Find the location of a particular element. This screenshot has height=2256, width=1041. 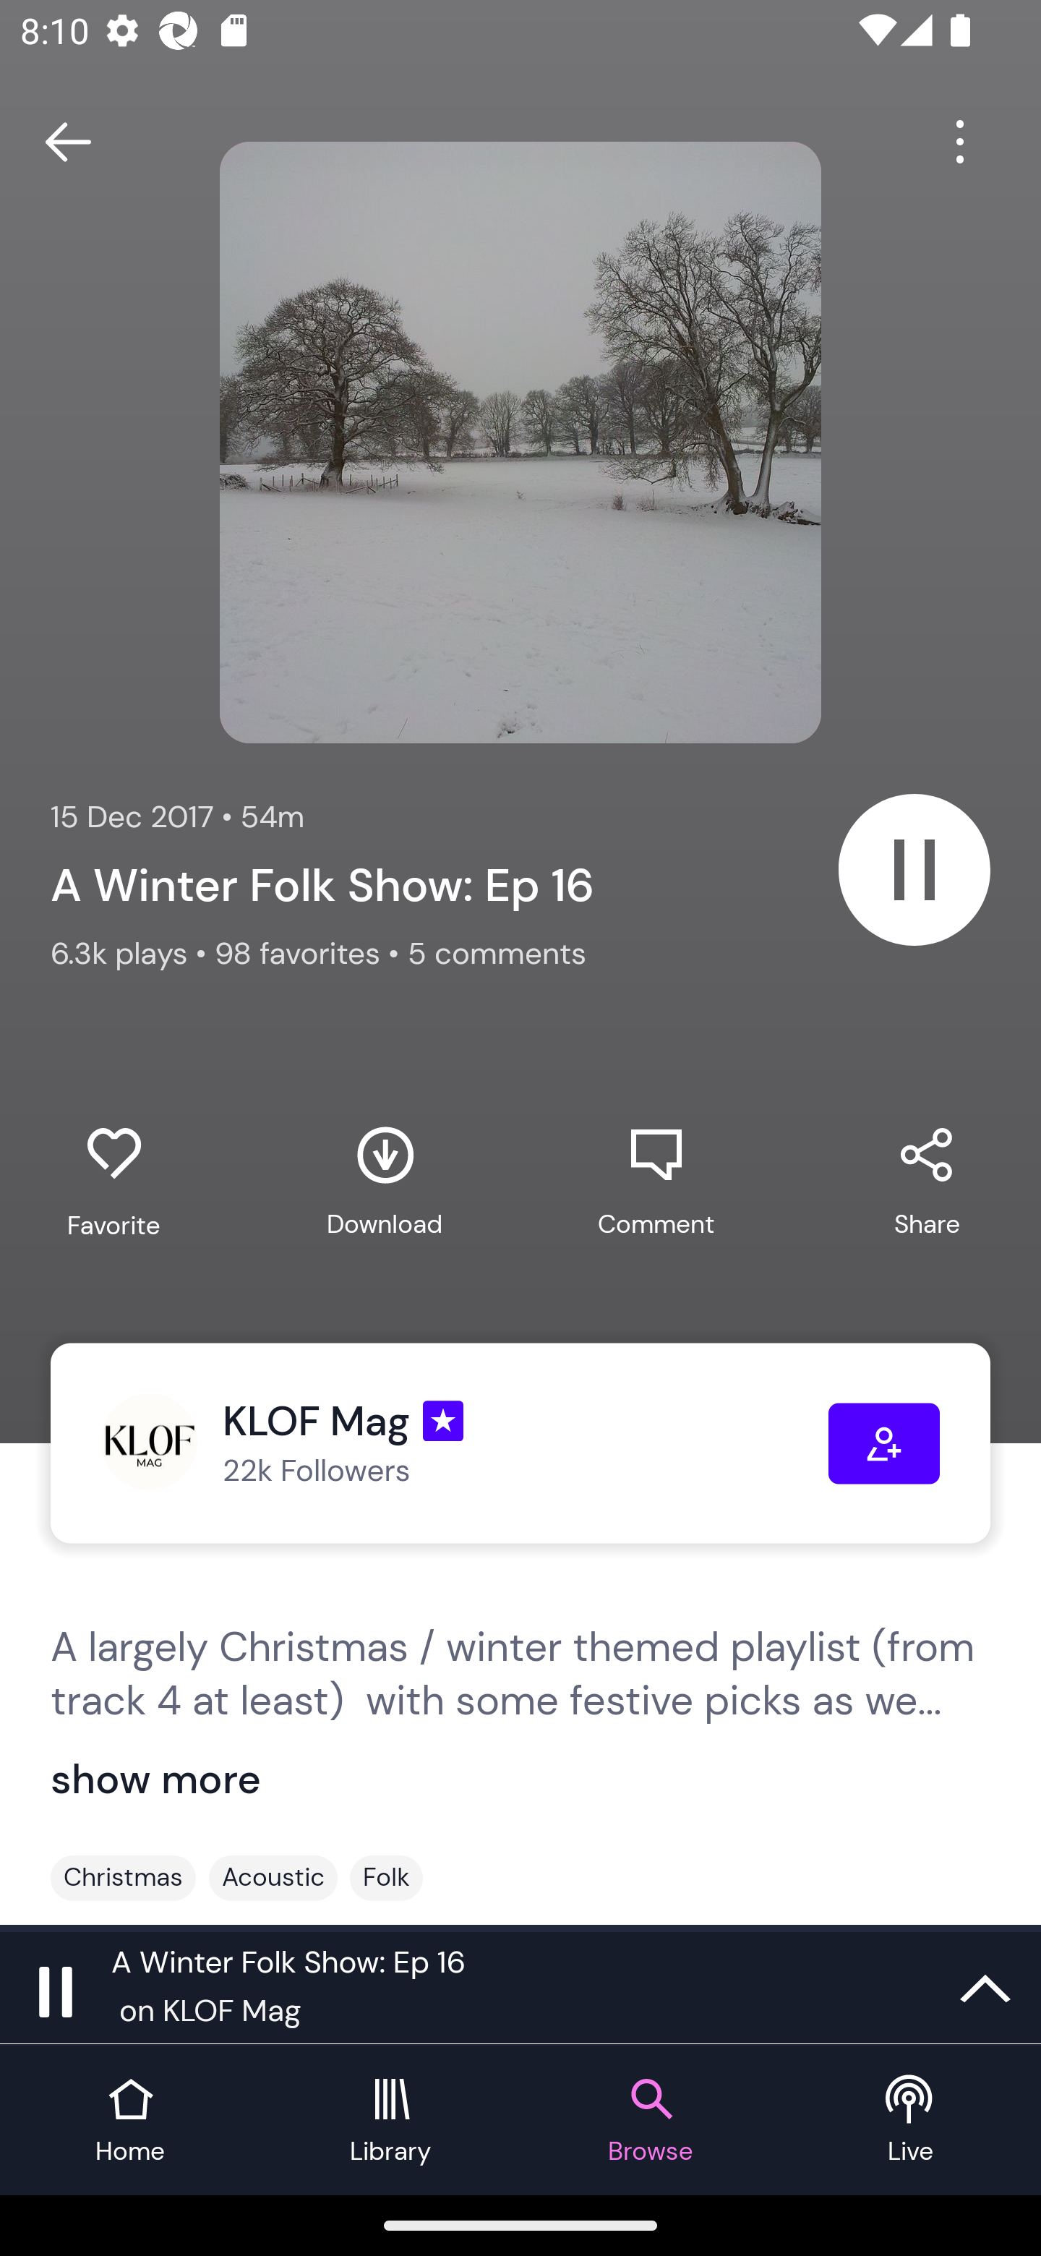

98 favorites •  is located at coordinates (311, 953).